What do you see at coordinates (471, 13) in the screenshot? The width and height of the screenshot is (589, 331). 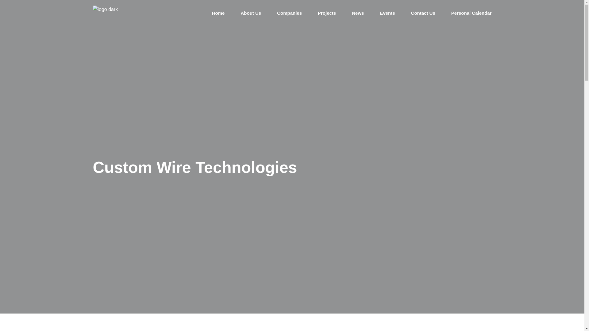 I see `Personal Calendar` at bounding box center [471, 13].